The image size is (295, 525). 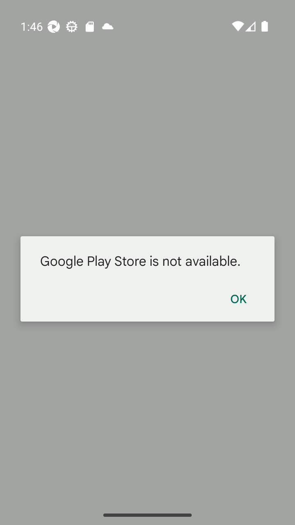 I want to click on OK, so click(x=238, y=298).